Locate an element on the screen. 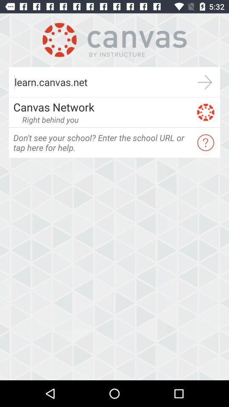 The height and width of the screenshot is (407, 229). flip to the learn.canvas.net icon is located at coordinates (99, 82).